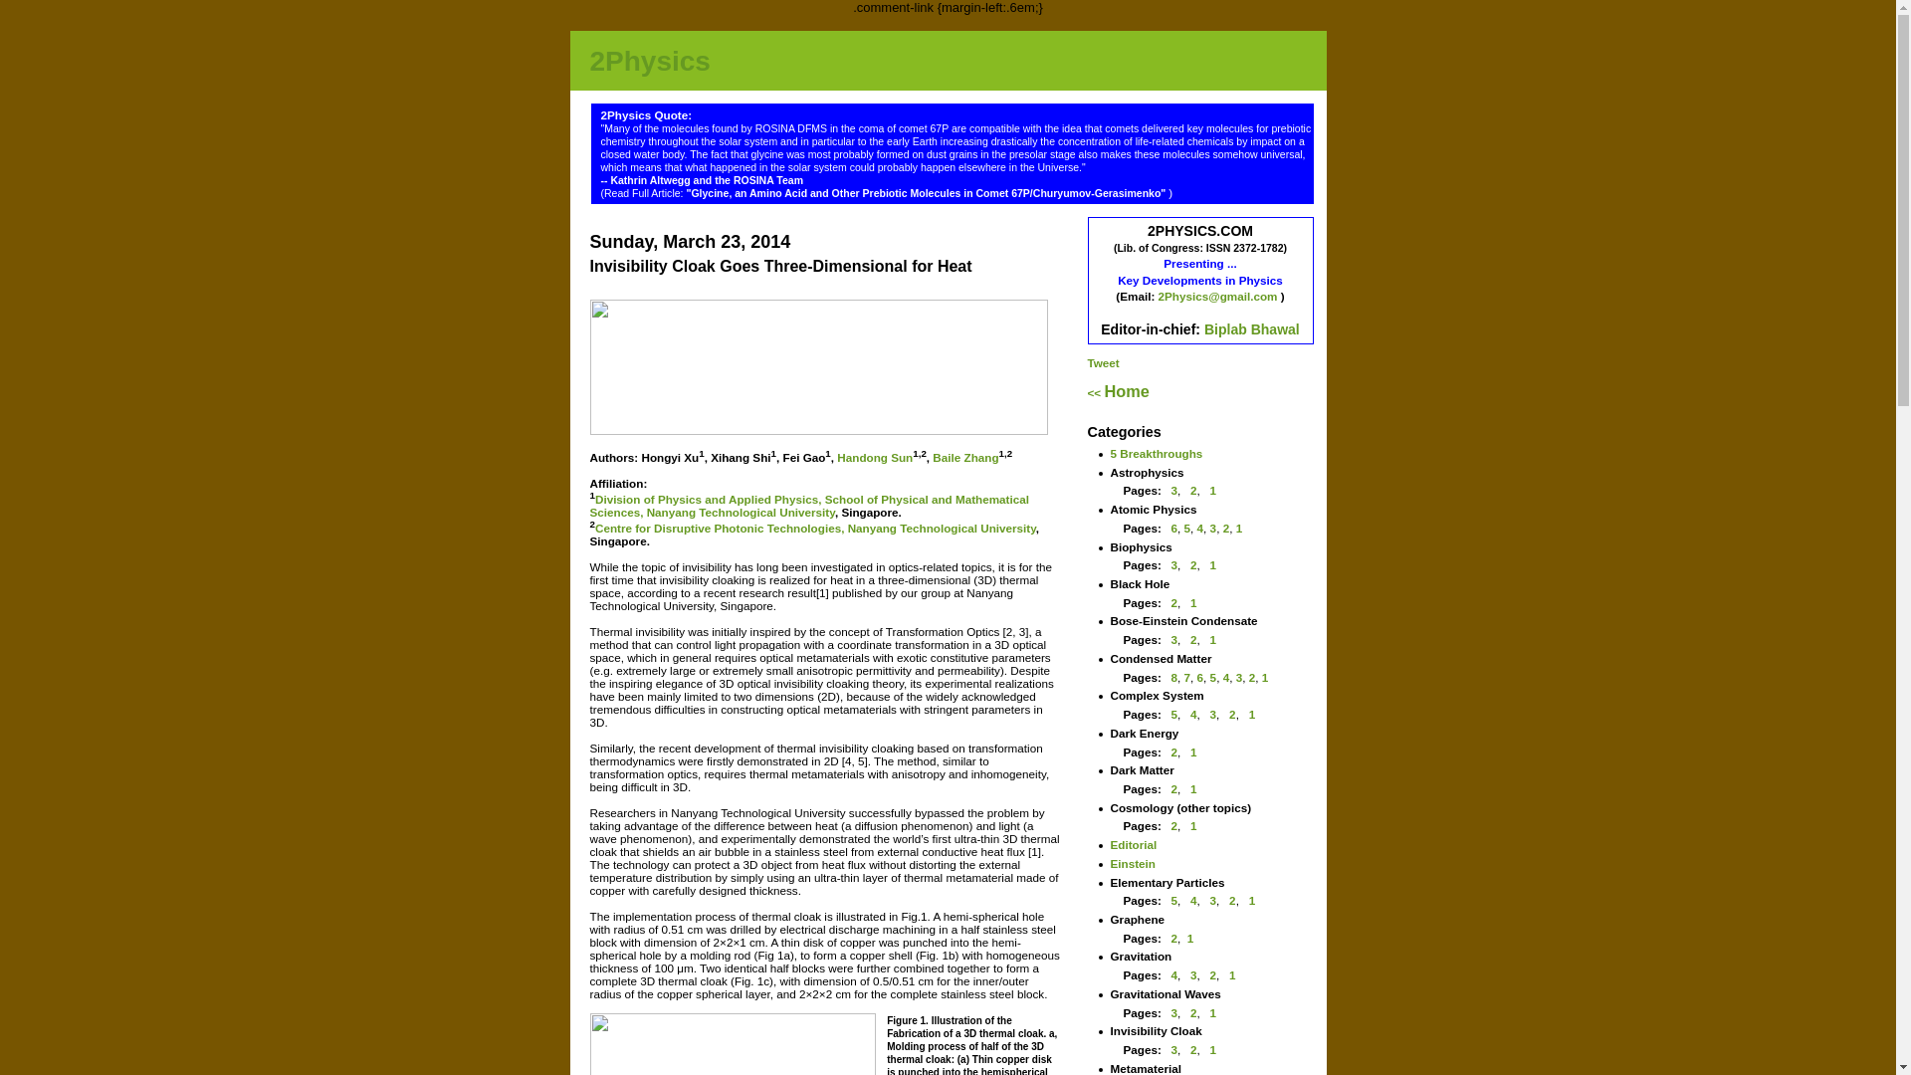 The width and height of the screenshot is (1911, 1075). What do you see at coordinates (1103, 362) in the screenshot?
I see `Tweet` at bounding box center [1103, 362].